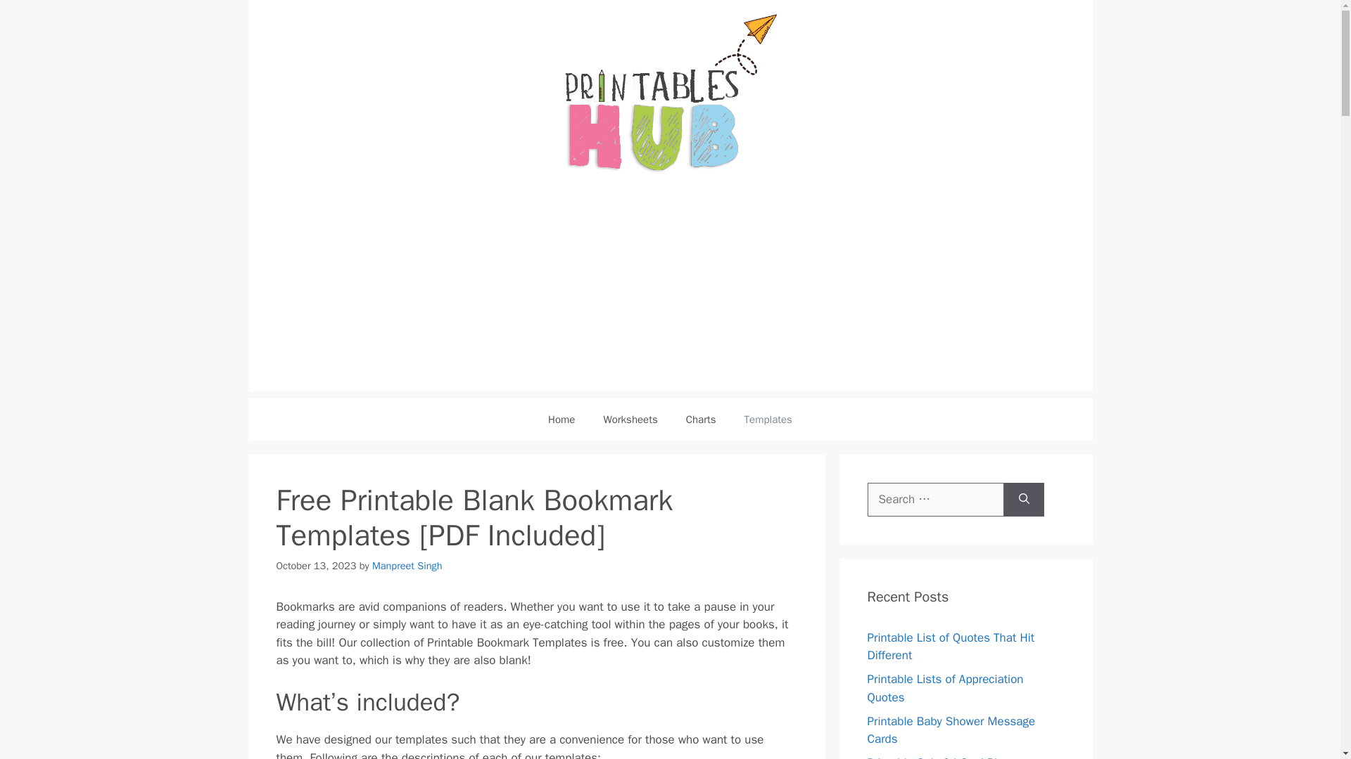  Describe the element at coordinates (407, 565) in the screenshot. I see `View all posts by Manpreet Singh` at that location.